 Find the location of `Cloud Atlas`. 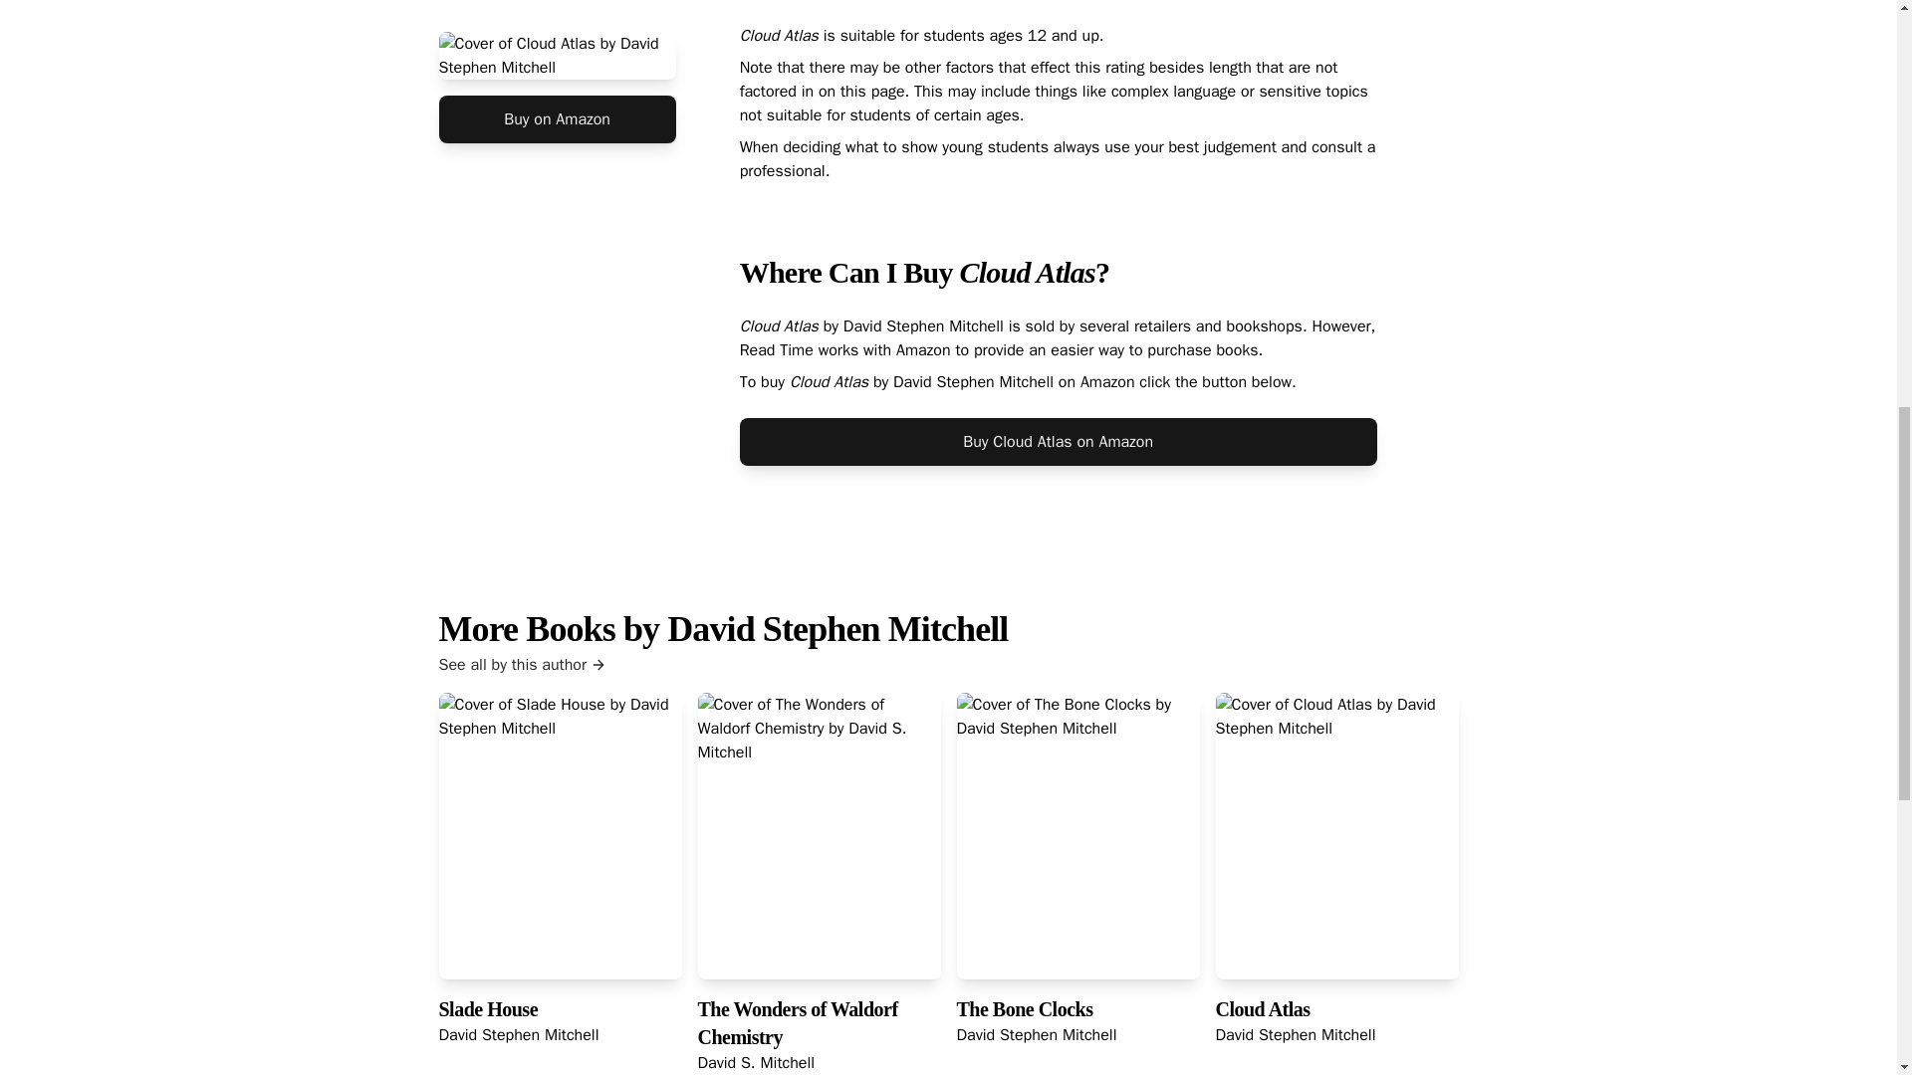

Cloud Atlas is located at coordinates (1262, 1009).